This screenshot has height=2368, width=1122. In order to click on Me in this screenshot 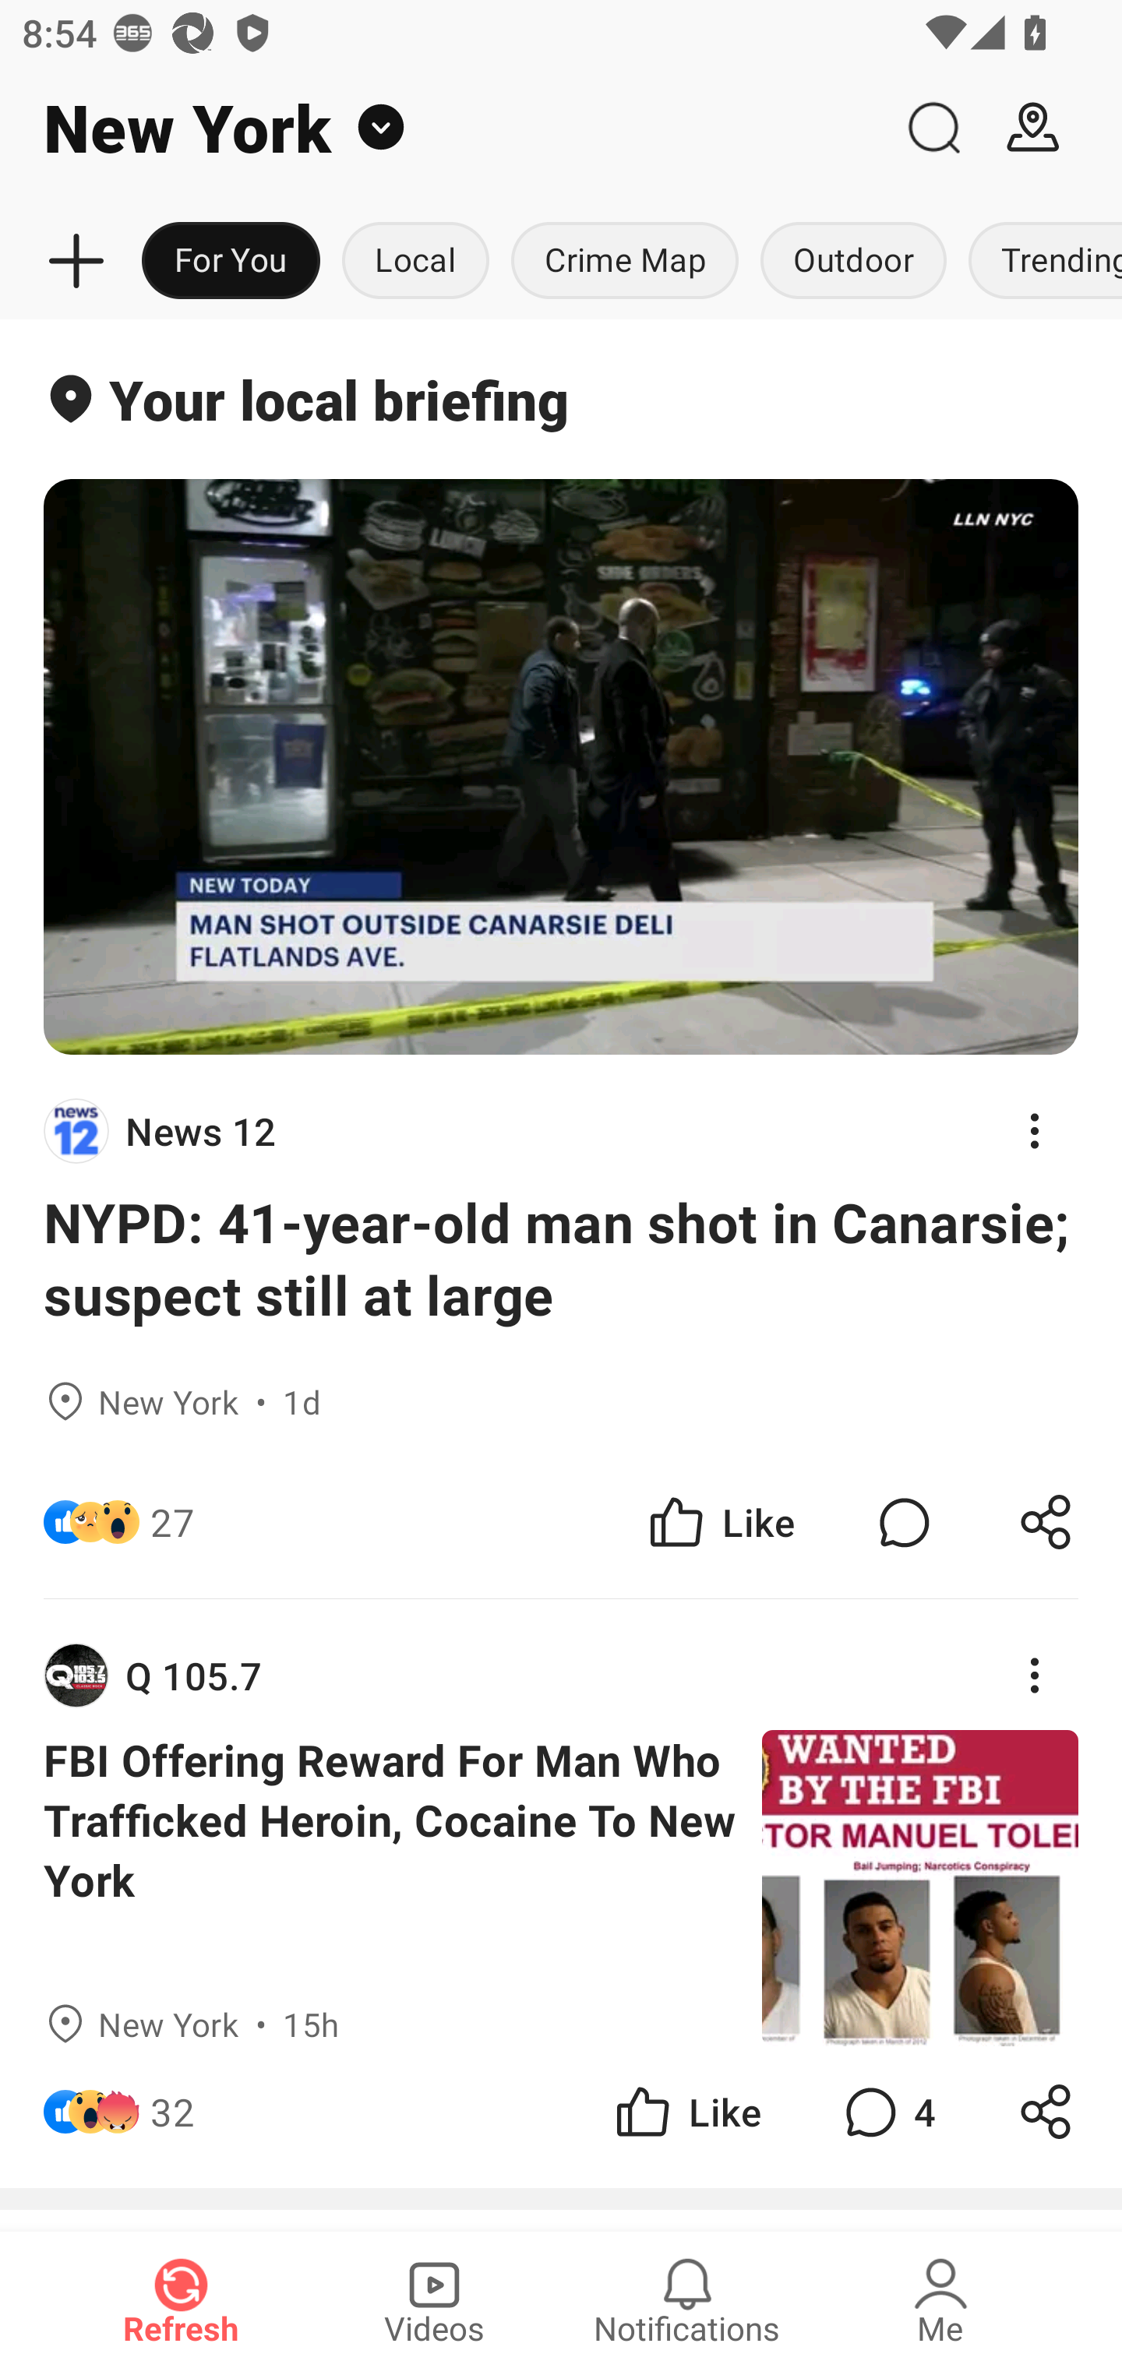, I will do `click(940, 2299)`.